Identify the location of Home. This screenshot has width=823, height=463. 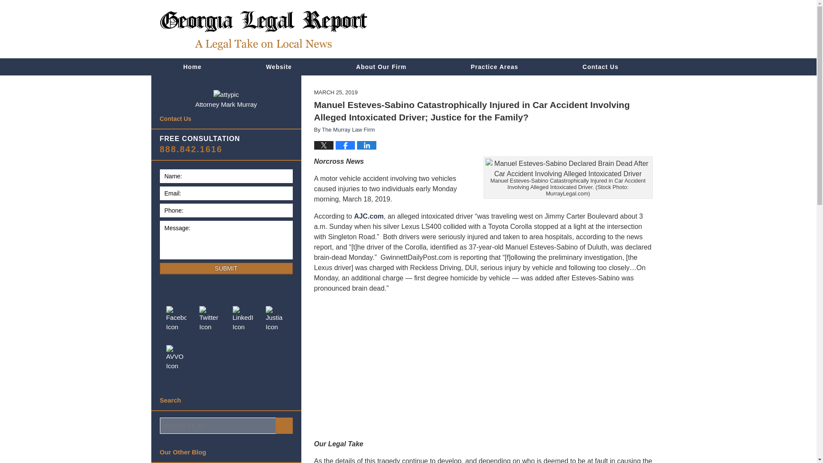
(192, 67).